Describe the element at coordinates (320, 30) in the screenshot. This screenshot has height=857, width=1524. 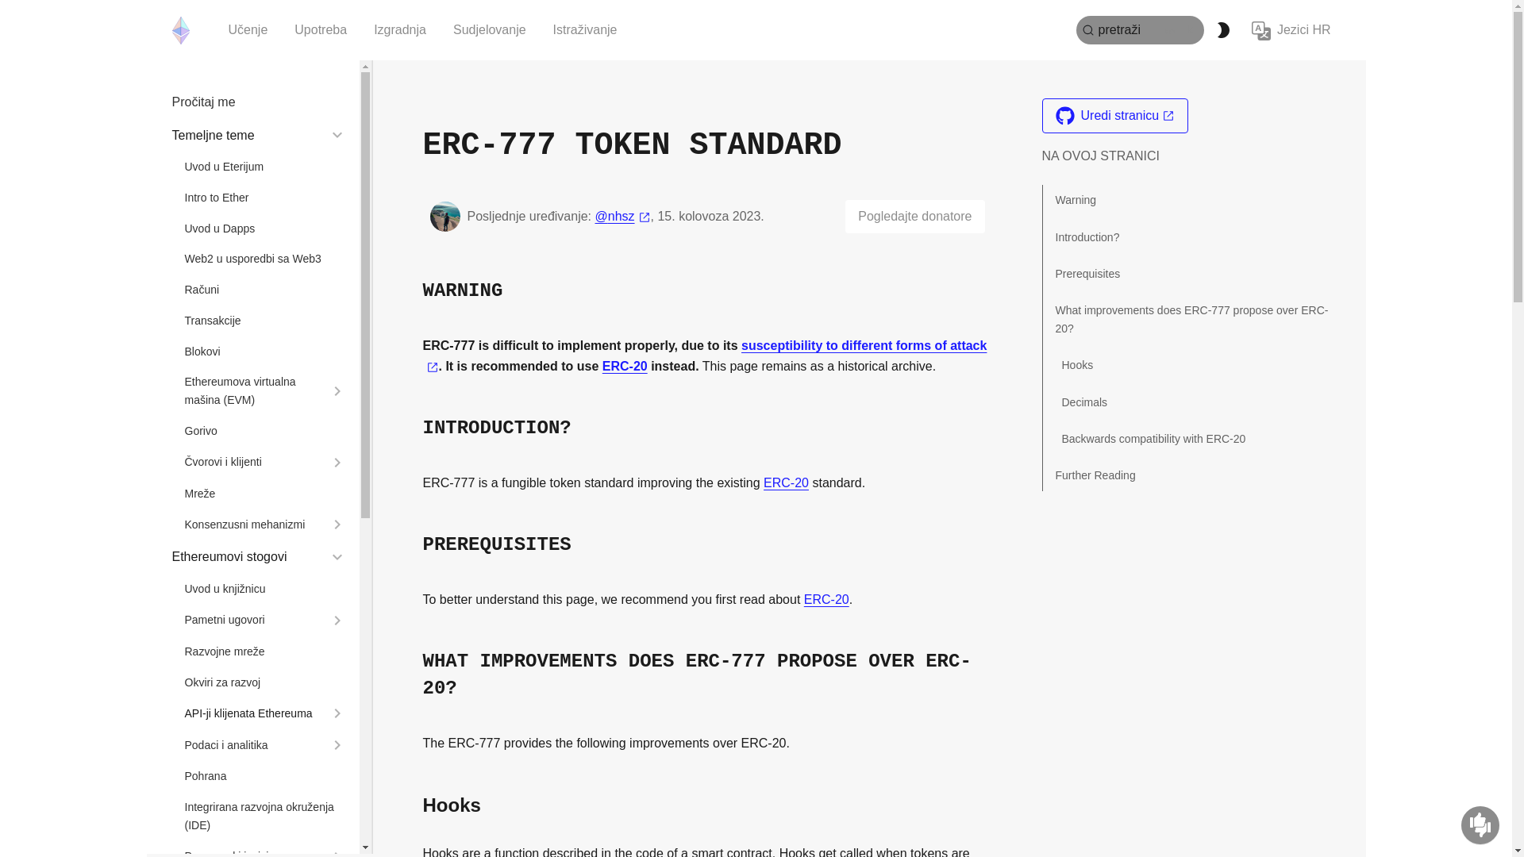
I see `Upotreba` at that location.